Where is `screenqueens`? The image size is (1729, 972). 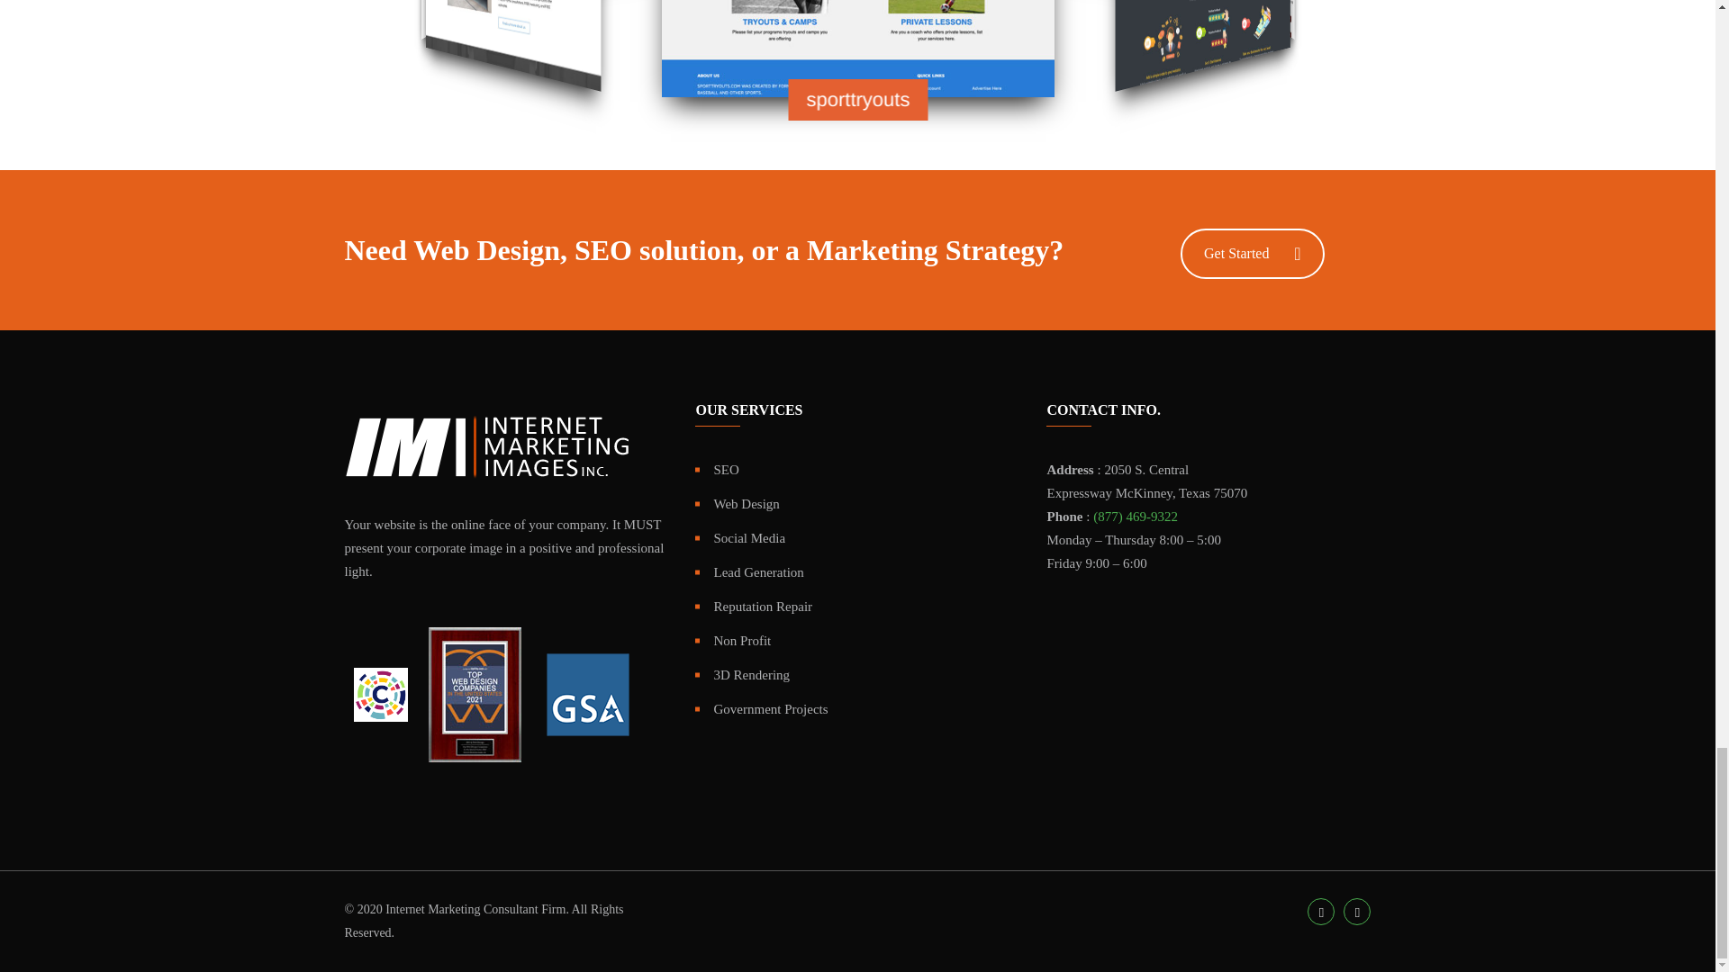
screenqueens is located at coordinates (621, 52).